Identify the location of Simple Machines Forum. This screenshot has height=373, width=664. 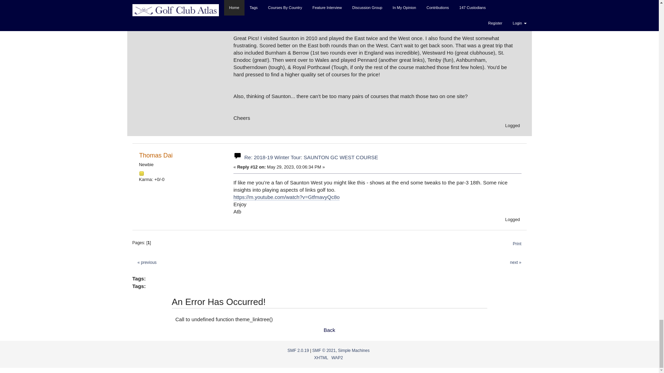
(298, 350).